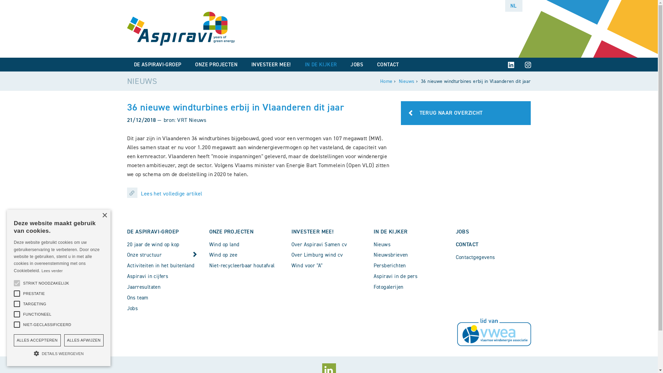  Describe the element at coordinates (357, 65) in the screenshot. I see `JOBS` at that location.